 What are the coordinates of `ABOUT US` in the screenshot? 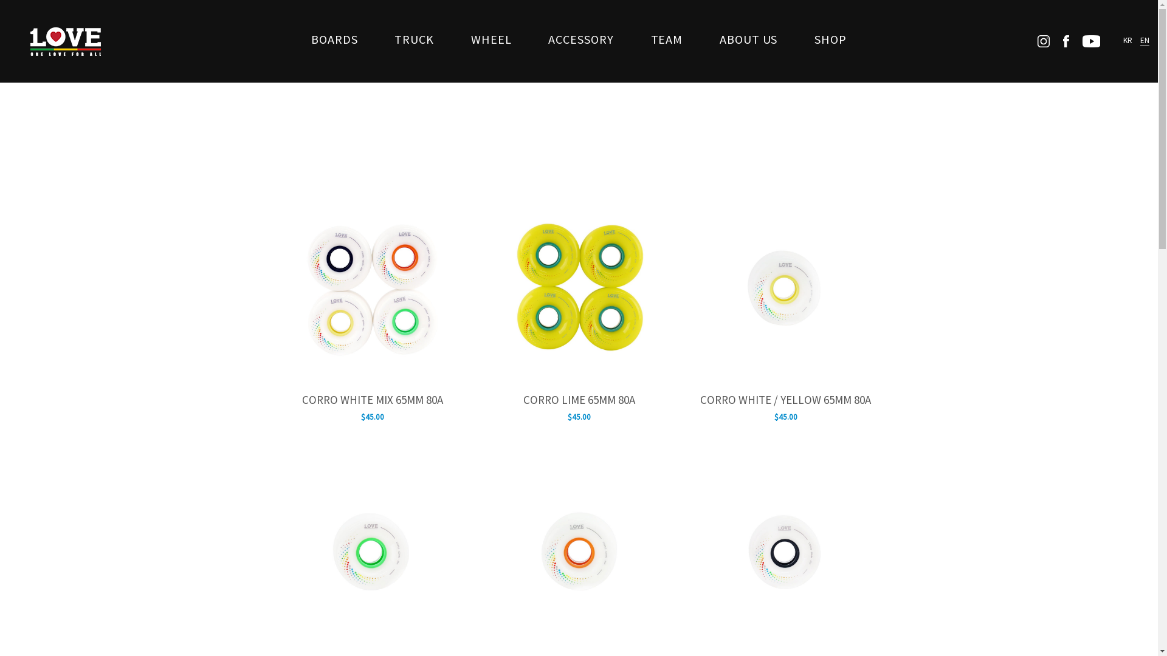 It's located at (749, 40).